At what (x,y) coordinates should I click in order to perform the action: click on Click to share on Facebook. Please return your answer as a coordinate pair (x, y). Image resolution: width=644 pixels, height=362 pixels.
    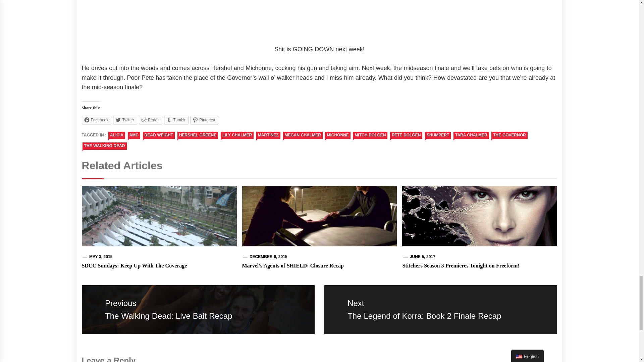
    Looking at the image, I should click on (97, 120).